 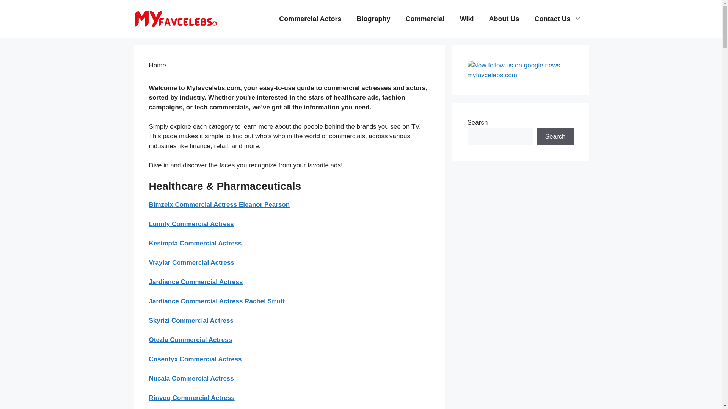 What do you see at coordinates (190, 320) in the screenshot?
I see `Skyrizi Commercial Actress` at bounding box center [190, 320].